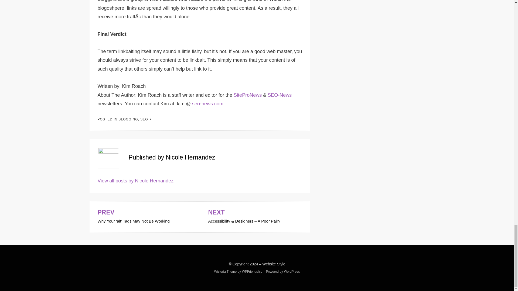  What do you see at coordinates (135, 181) in the screenshot?
I see `View all posts by Nicole Hernandez` at bounding box center [135, 181].